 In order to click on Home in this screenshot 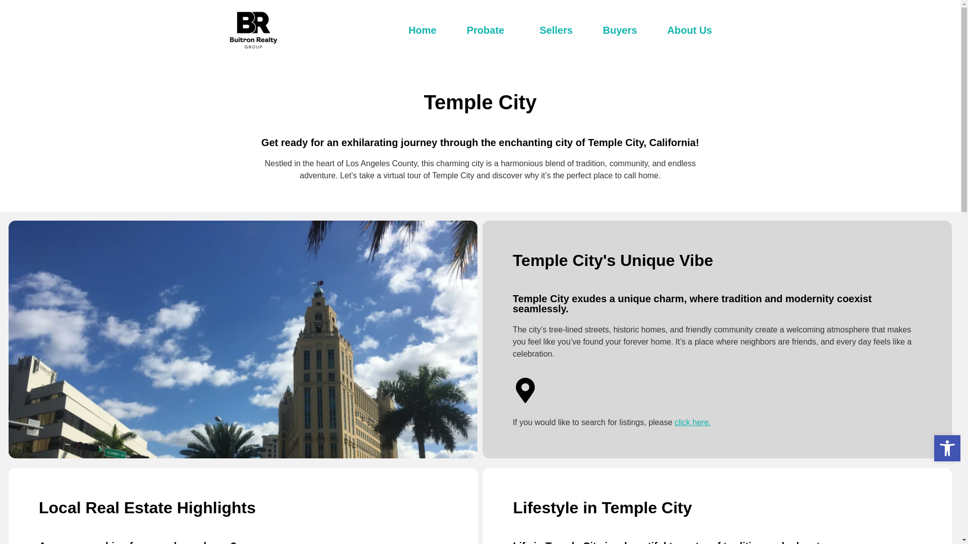, I will do `click(422, 30)`.